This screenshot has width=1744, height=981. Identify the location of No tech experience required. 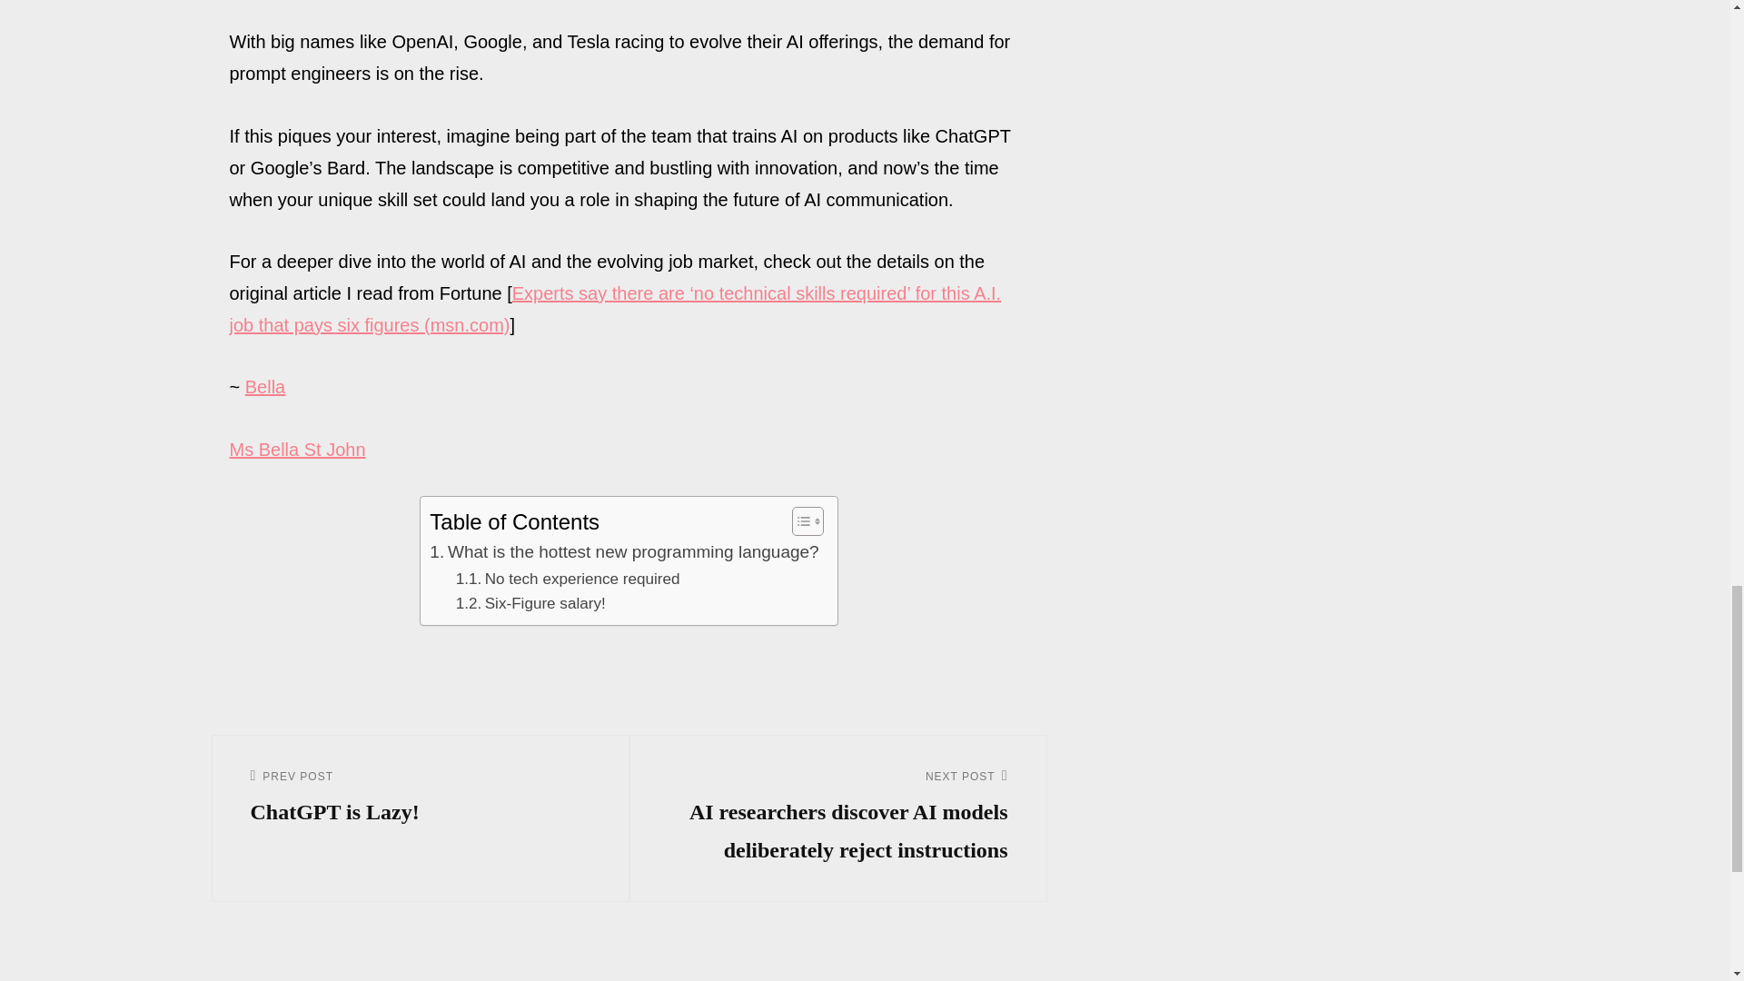
(623, 552).